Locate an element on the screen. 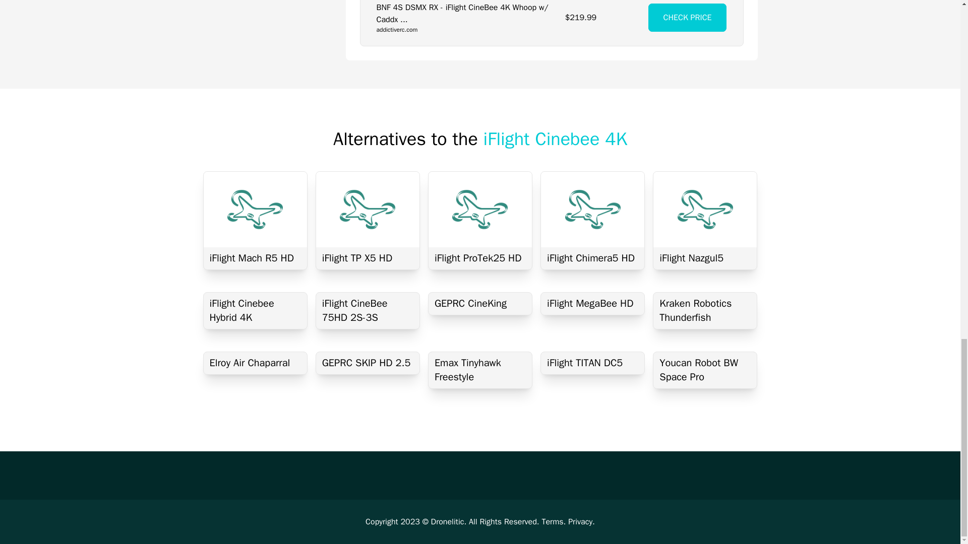 The image size is (968, 544). iFlight Cinebee Hybrid 4K is located at coordinates (255, 311).